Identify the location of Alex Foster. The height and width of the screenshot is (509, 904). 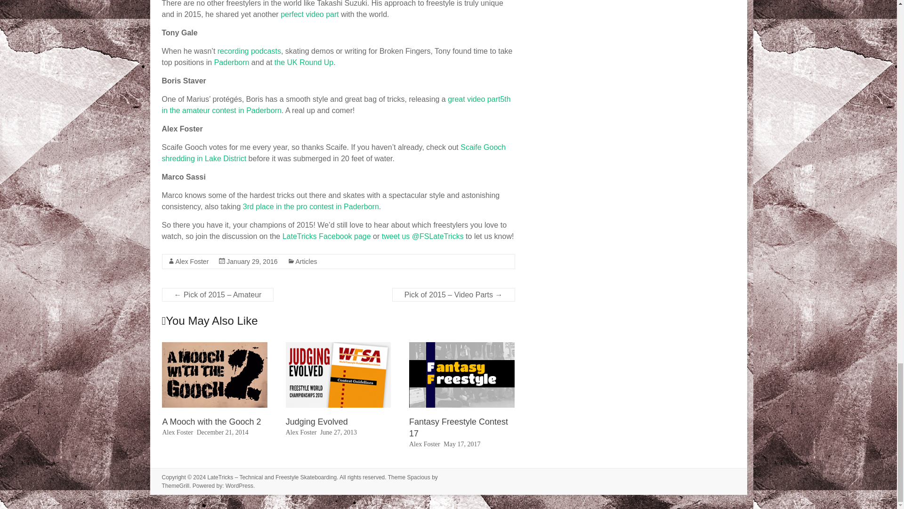
(177, 432).